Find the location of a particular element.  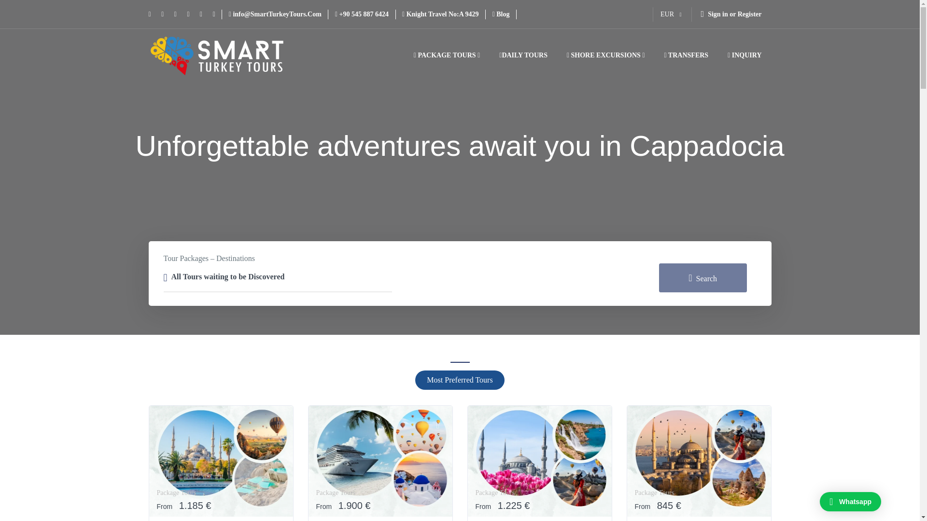

PACKAGE TOURS is located at coordinates (447, 55).